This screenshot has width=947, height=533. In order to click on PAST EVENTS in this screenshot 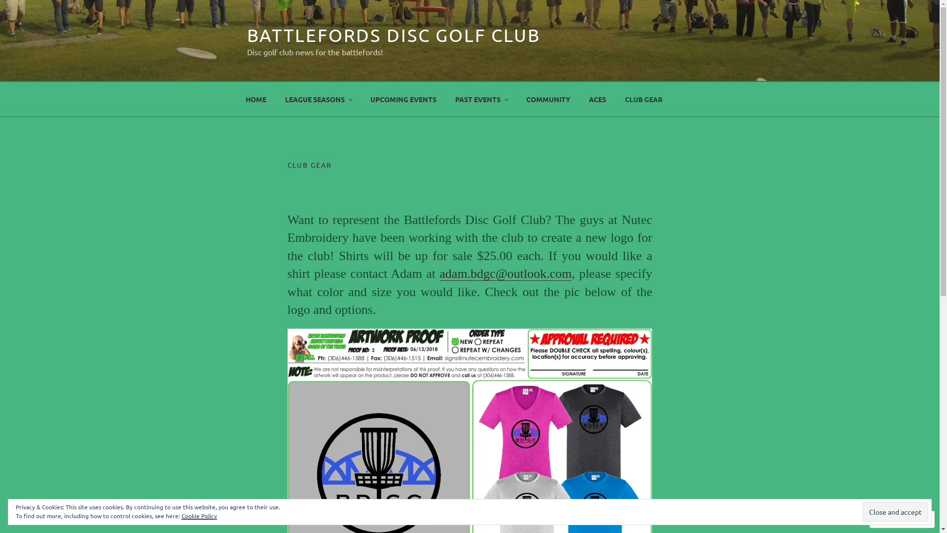, I will do `click(481, 99)`.